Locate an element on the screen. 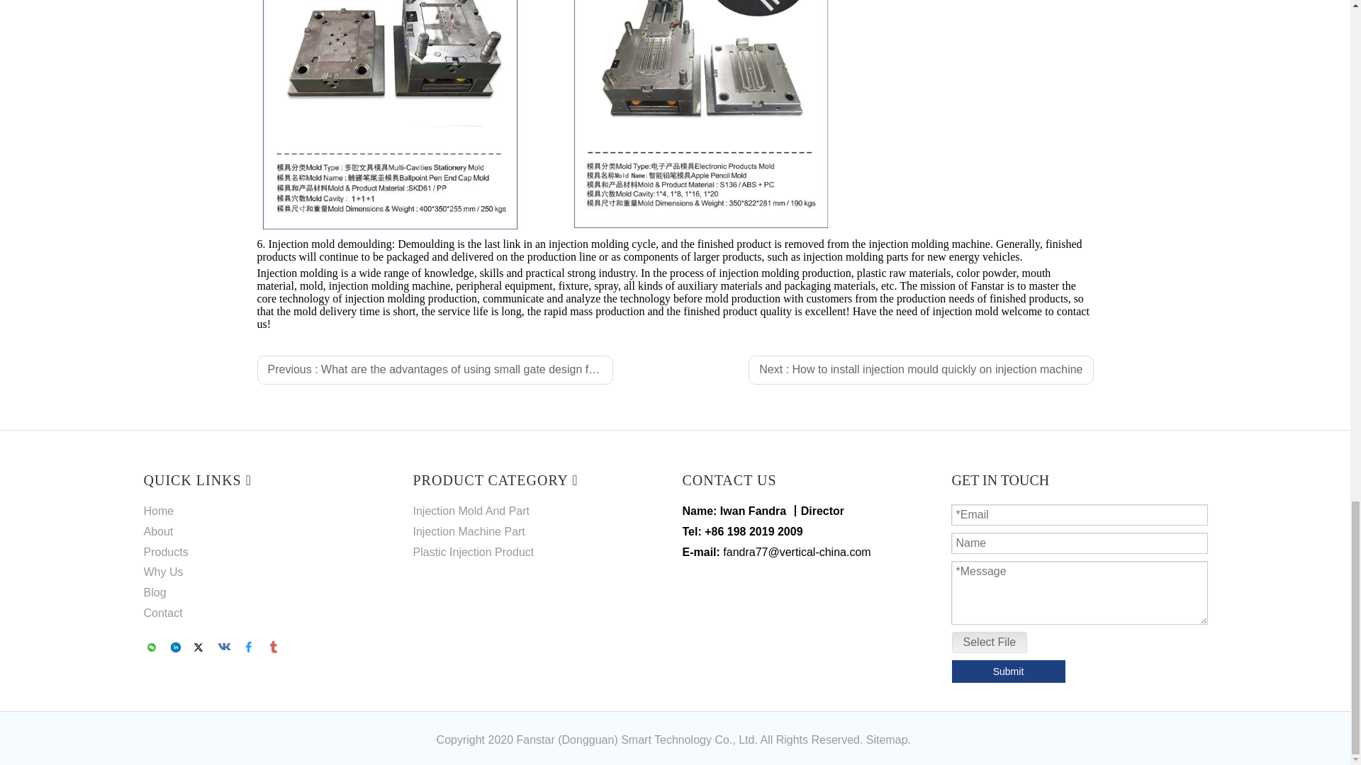 The height and width of the screenshot is (765, 1361). Home is located at coordinates (158, 511).